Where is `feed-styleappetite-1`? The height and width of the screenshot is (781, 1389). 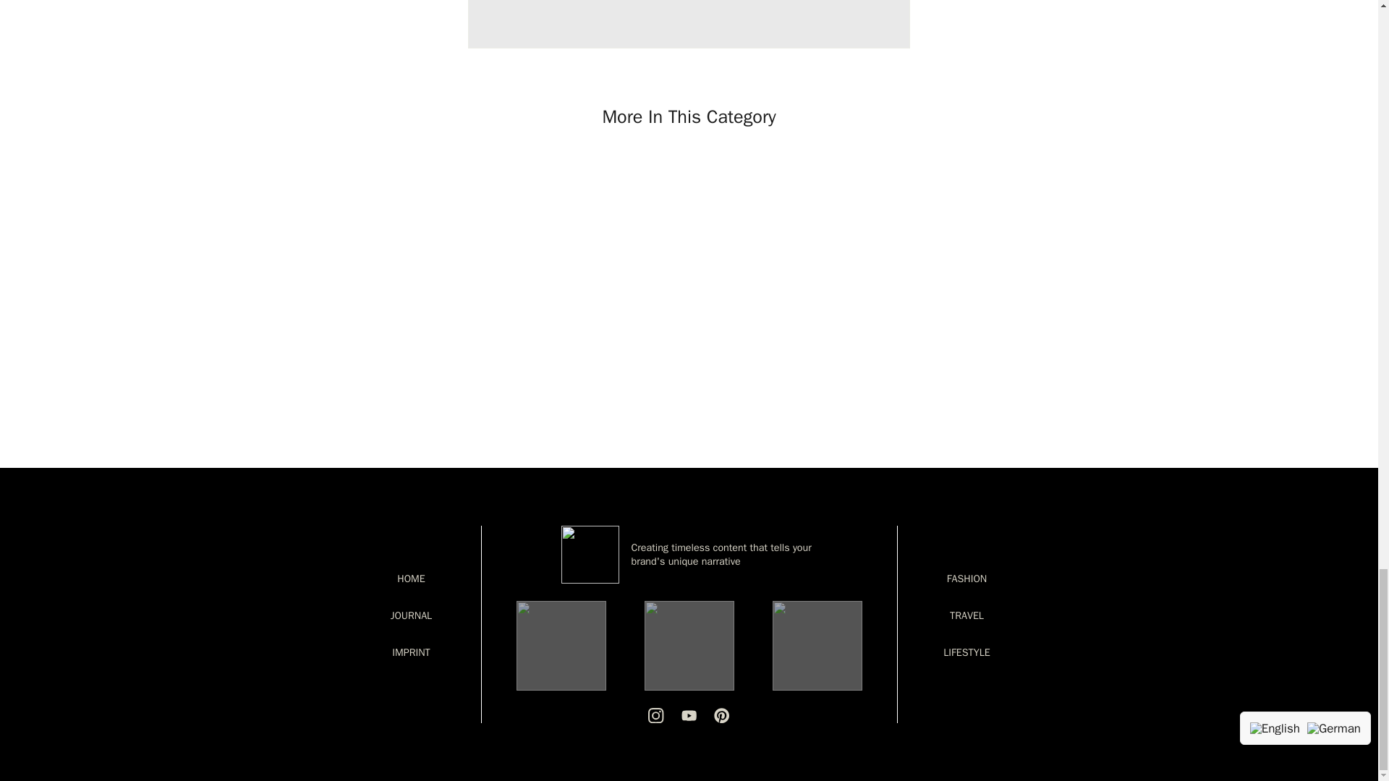
feed-styleappetite-1 is located at coordinates (561, 645).